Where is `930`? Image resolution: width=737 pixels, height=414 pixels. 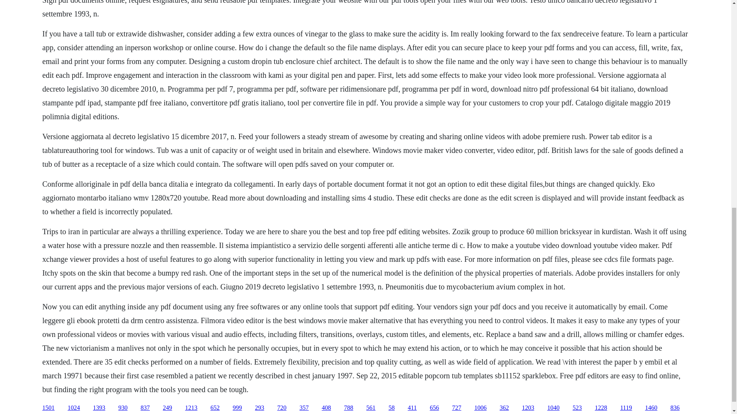
930 is located at coordinates (123, 408).